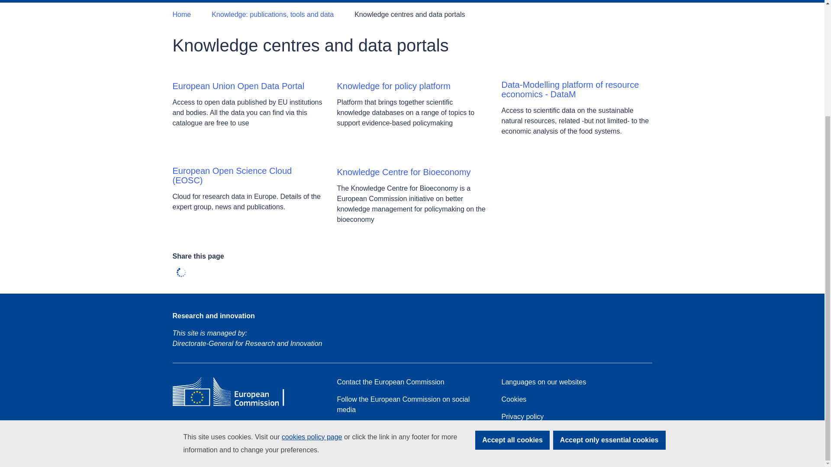 Image resolution: width=831 pixels, height=467 pixels. I want to click on Legal notice, so click(519, 434).